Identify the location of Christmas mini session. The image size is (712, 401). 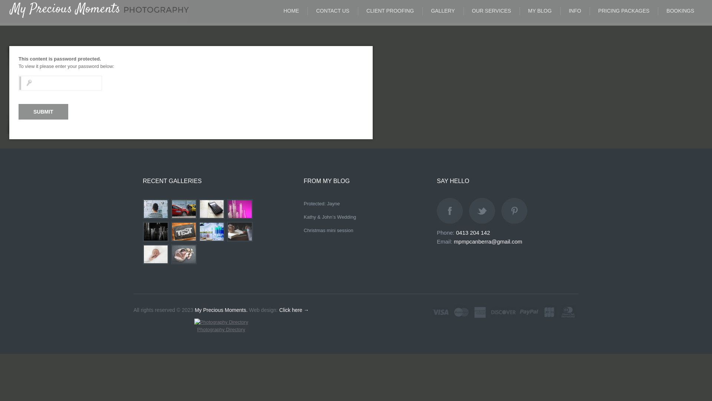
(329, 230).